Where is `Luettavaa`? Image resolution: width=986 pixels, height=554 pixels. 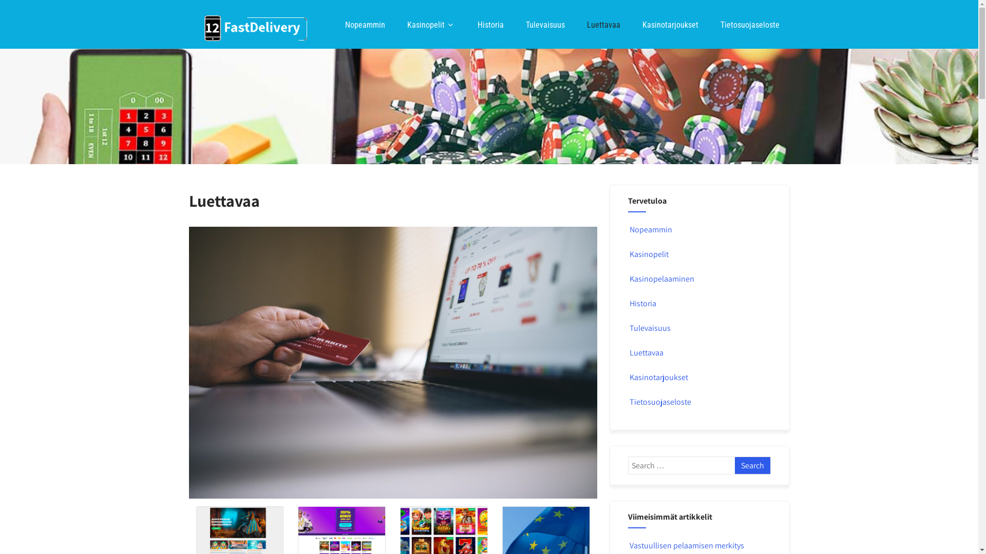 Luettavaa is located at coordinates (646, 353).